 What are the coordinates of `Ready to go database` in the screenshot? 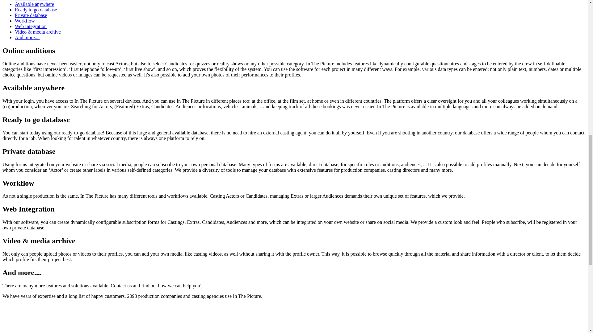 It's located at (36, 9).